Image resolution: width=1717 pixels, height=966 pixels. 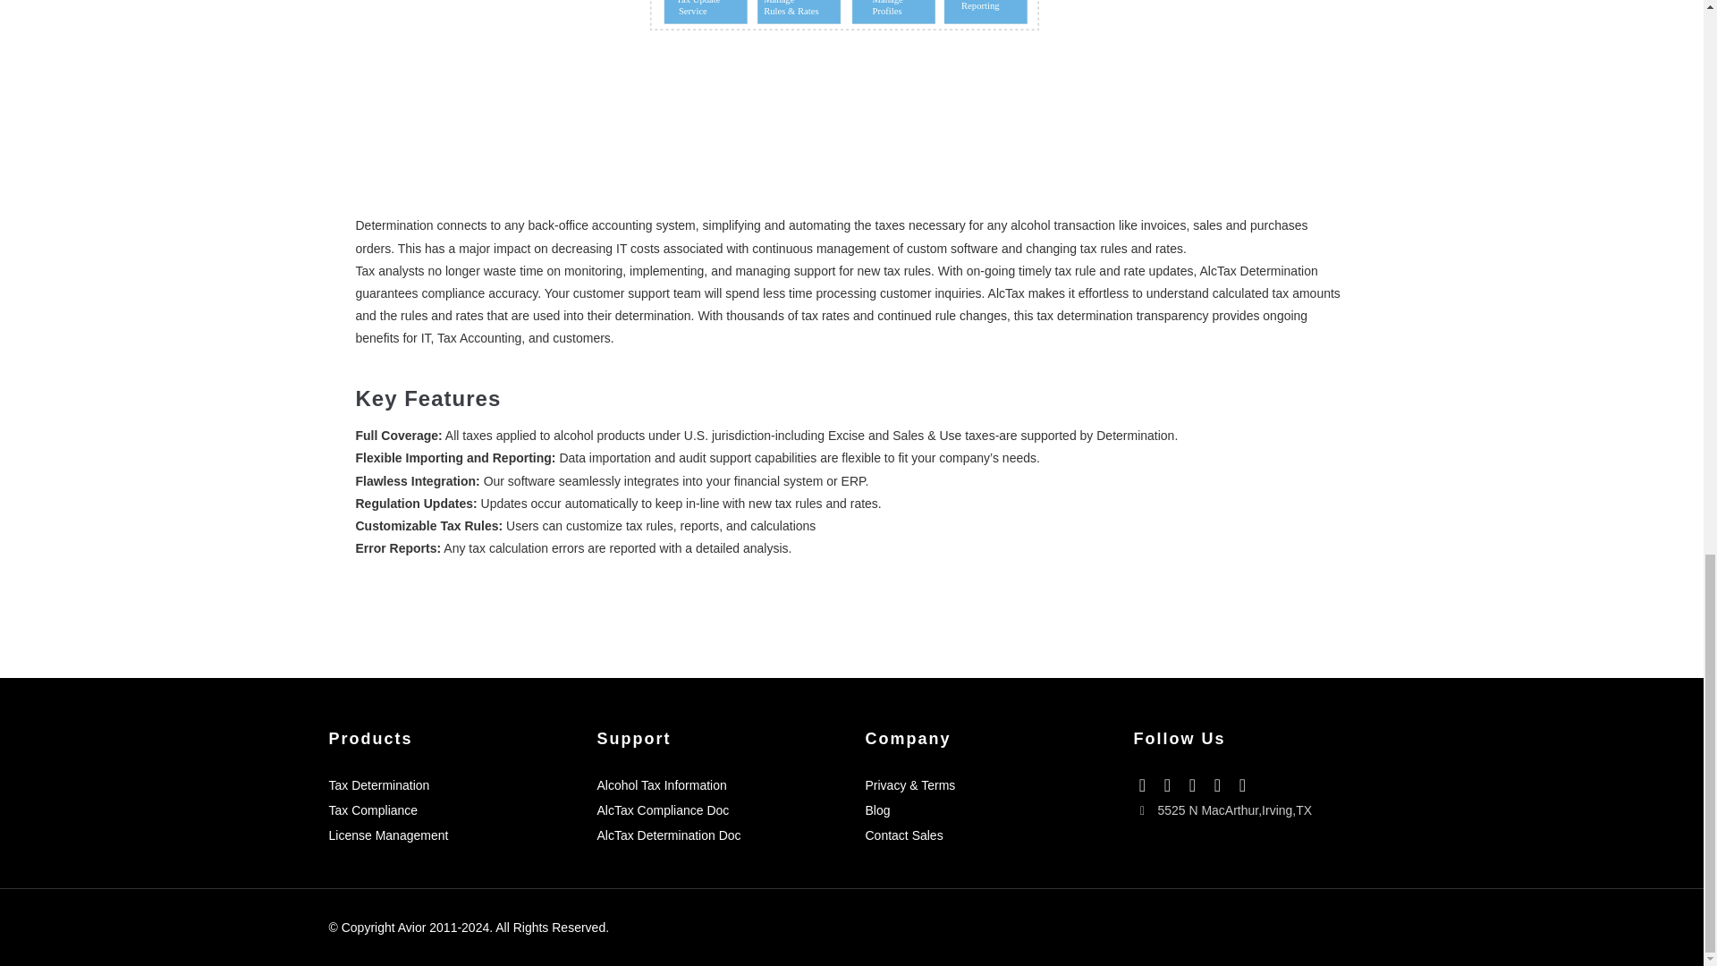 I want to click on Blog, so click(x=878, y=809).